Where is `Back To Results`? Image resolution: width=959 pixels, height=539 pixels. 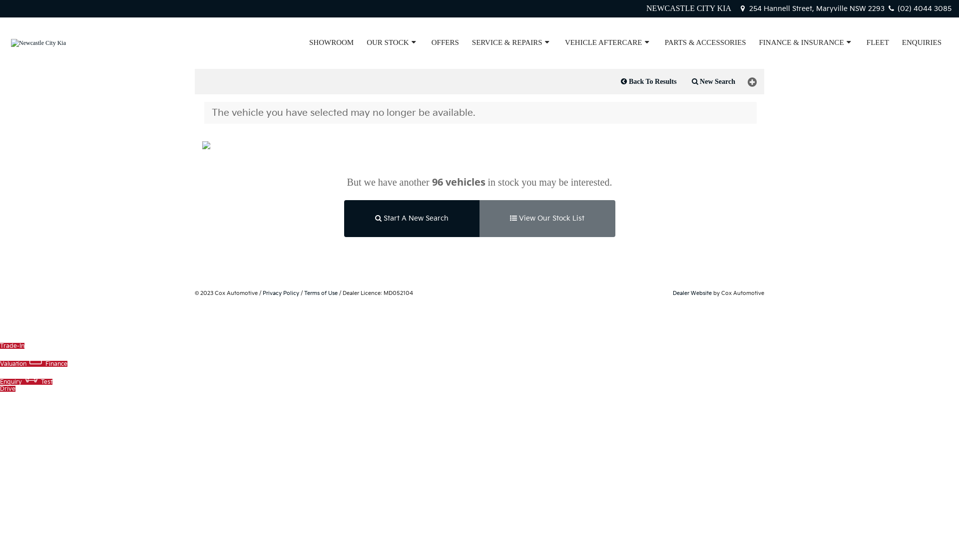 Back To Results is located at coordinates (648, 82).